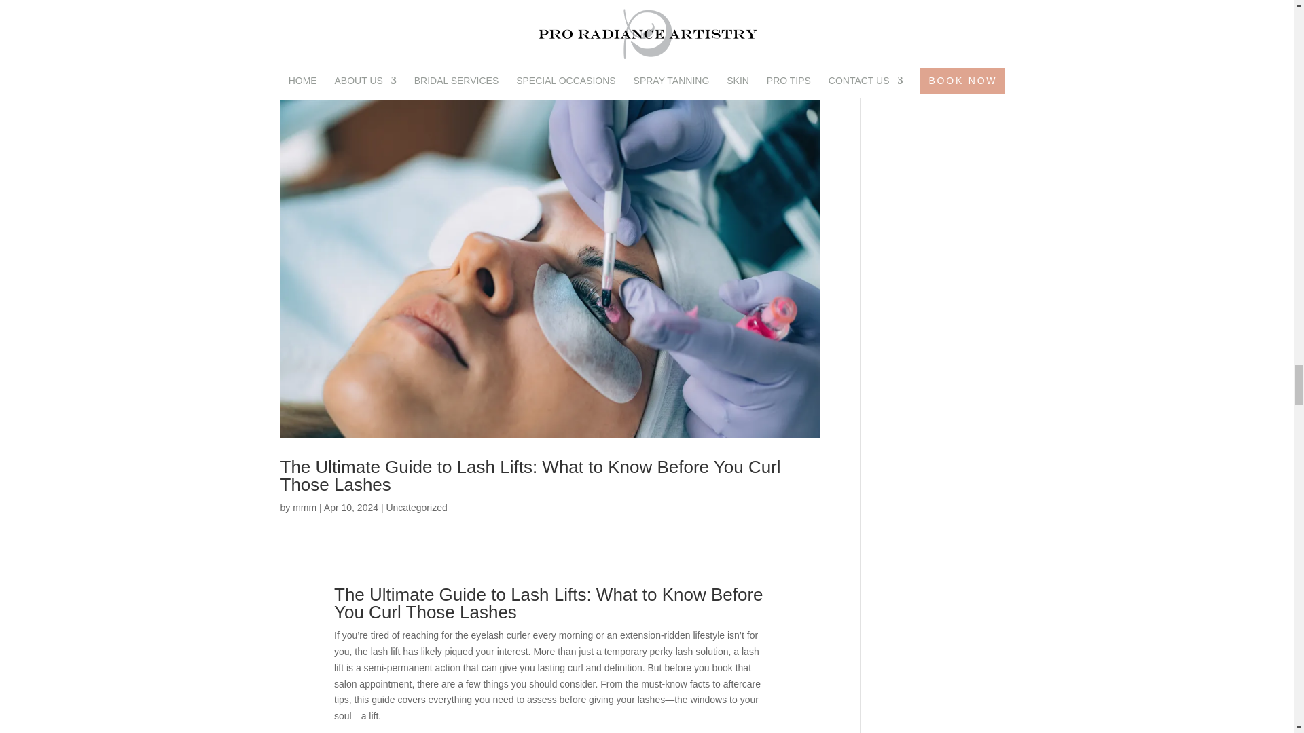  Describe the element at coordinates (304, 508) in the screenshot. I see `mmm` at that location.